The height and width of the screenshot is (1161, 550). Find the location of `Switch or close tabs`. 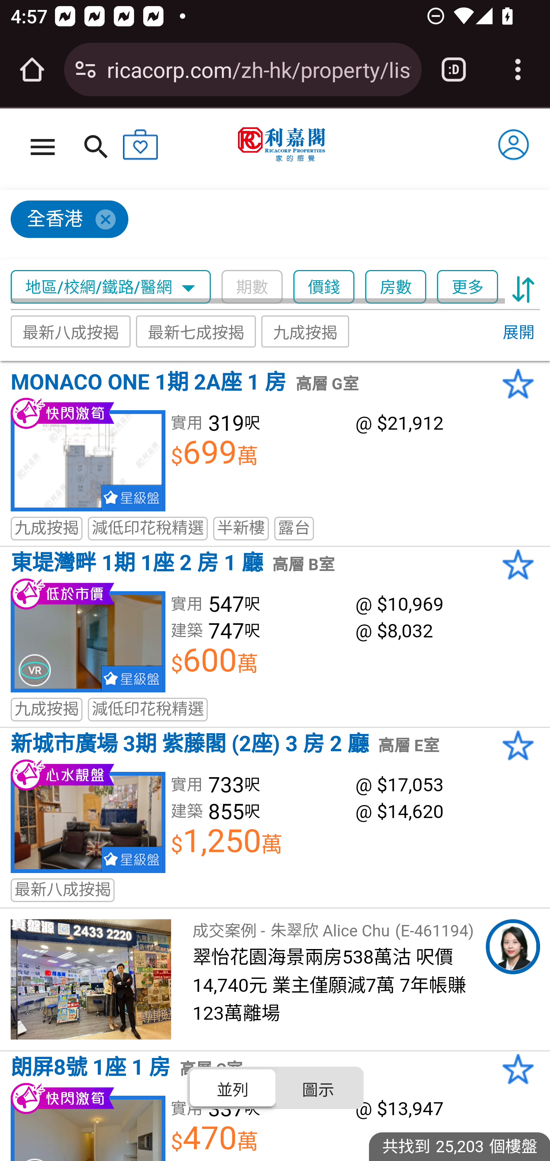

Switch or close tabs is located at coordinates (454, 70).